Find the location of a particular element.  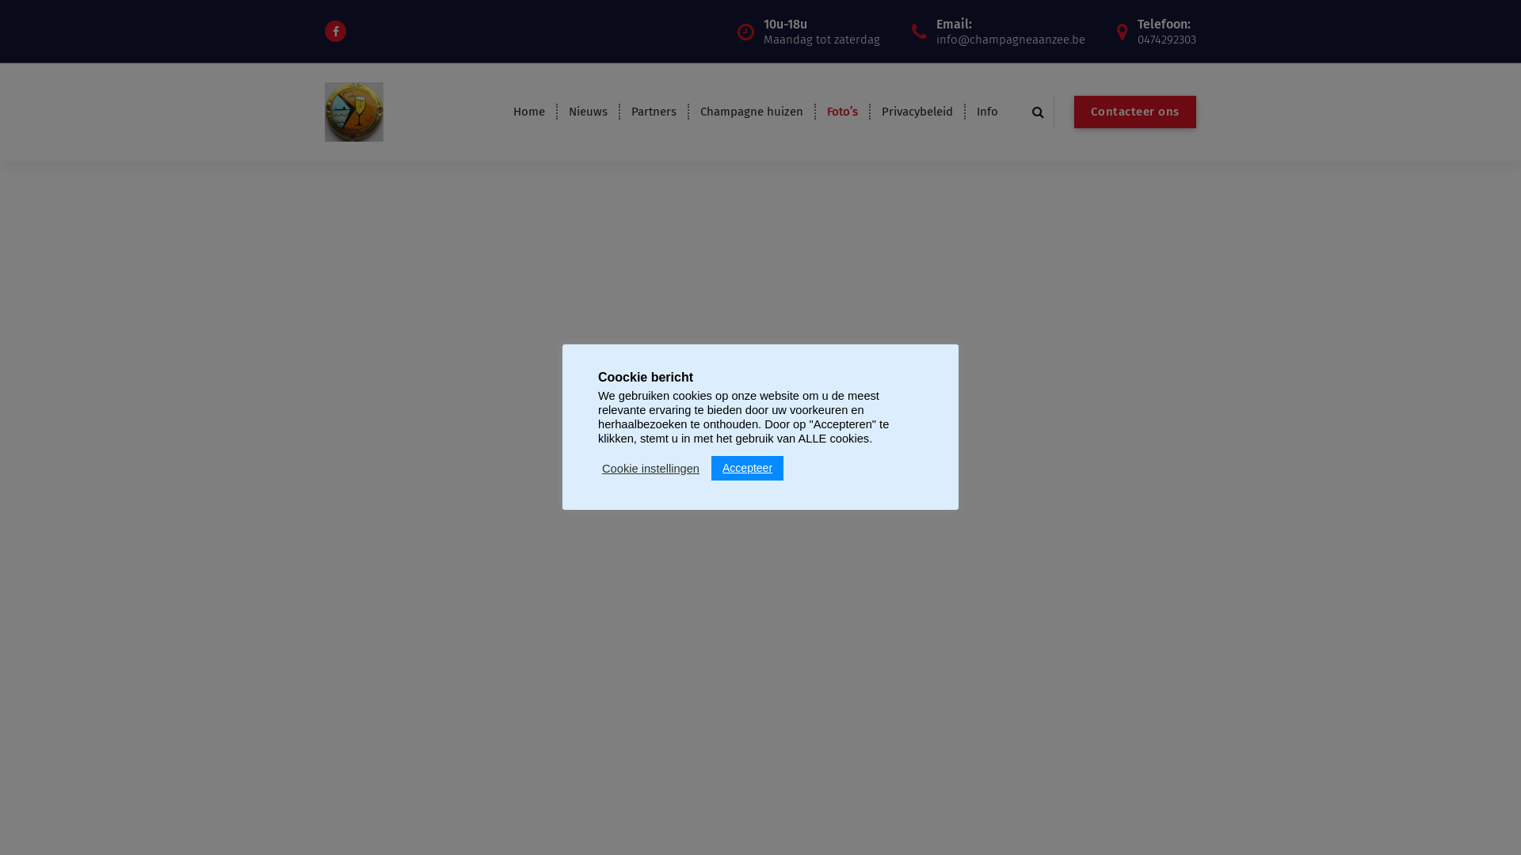

Partners is located at coordinates (654, 112).